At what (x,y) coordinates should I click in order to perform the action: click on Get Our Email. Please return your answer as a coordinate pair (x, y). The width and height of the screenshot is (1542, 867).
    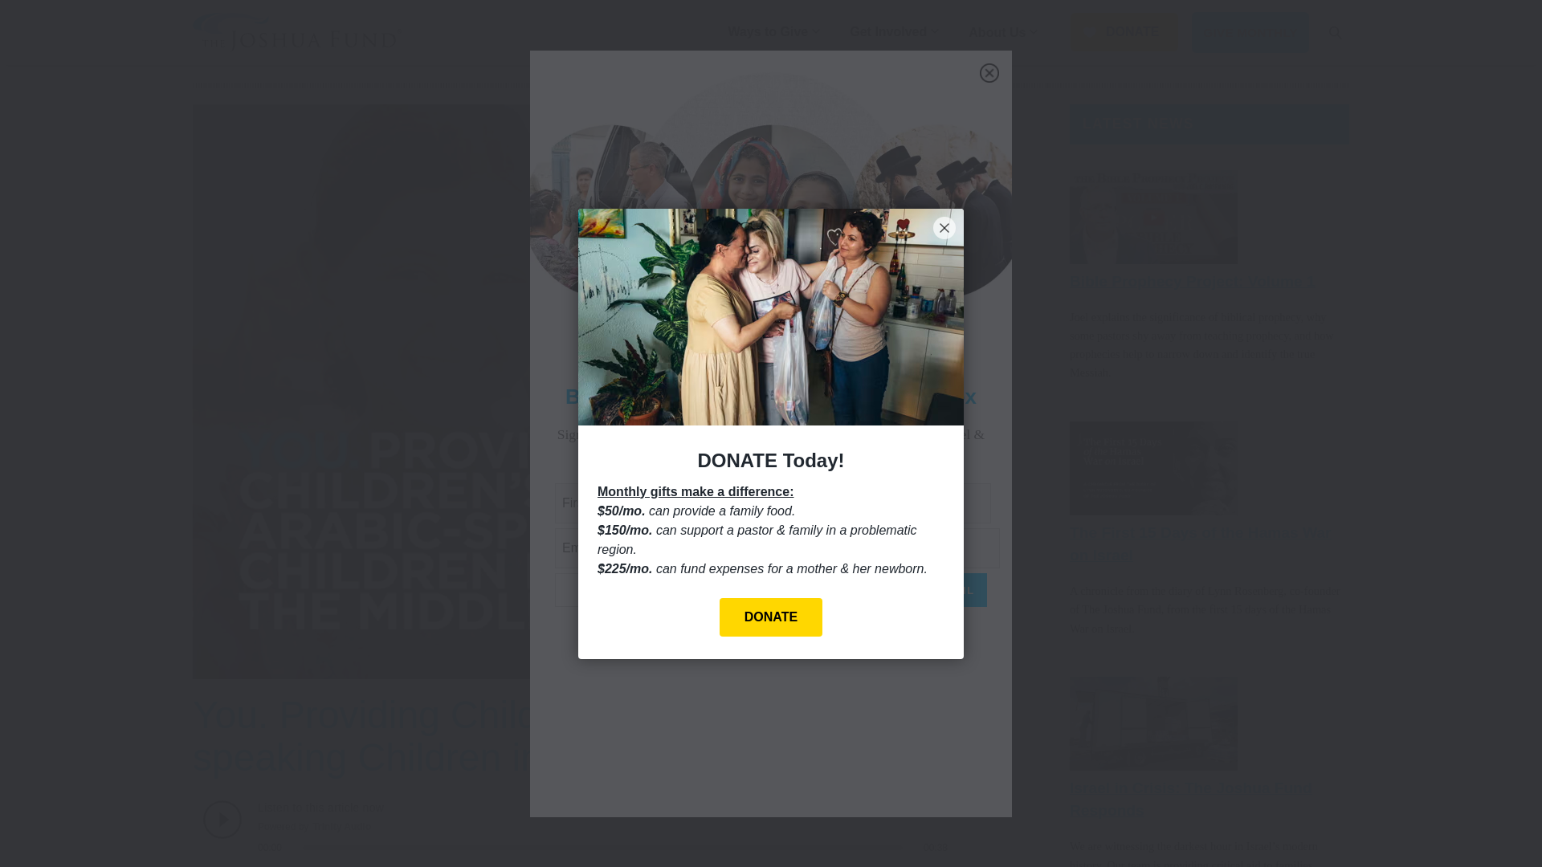
    Looking at the image, I should click on (922, 589).